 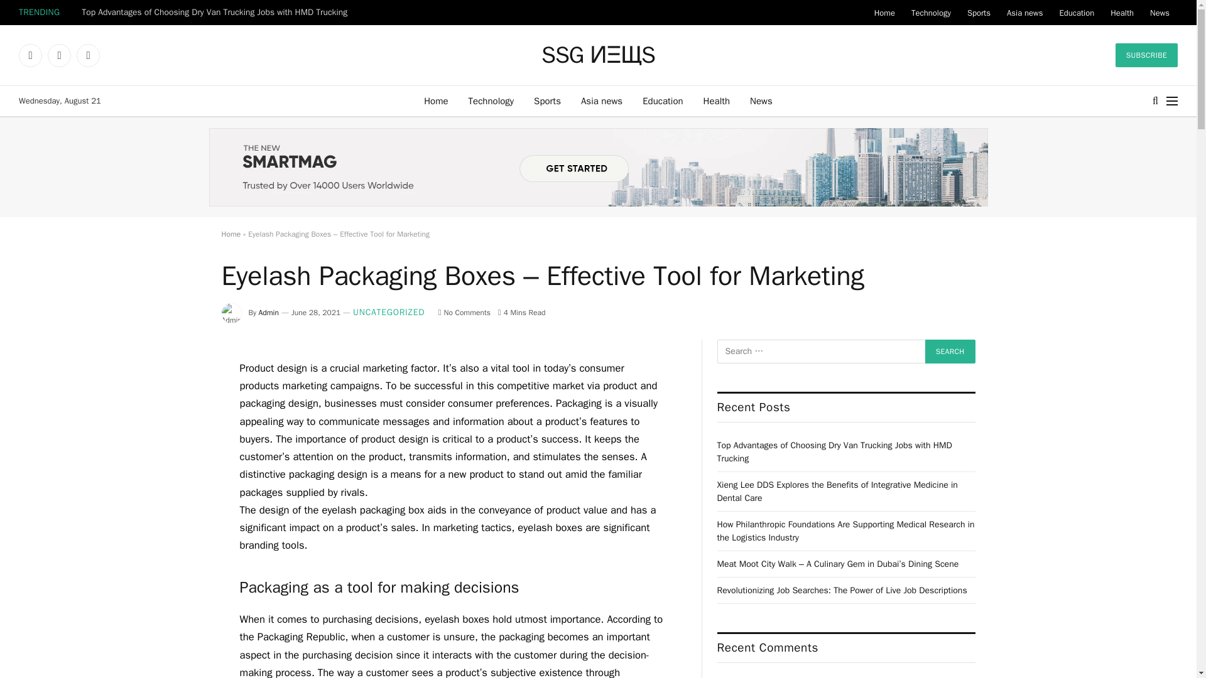 I want to click on Facebook, so click(x=30, y=55).